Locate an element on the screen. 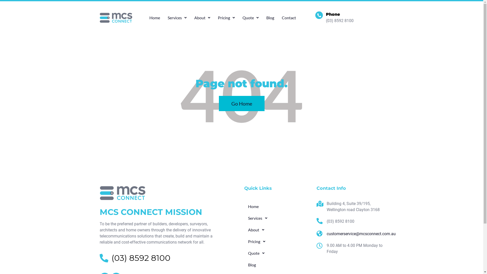 The width and height of the screenshot is (487, 274). Quote is located at coordinates (277, 253).